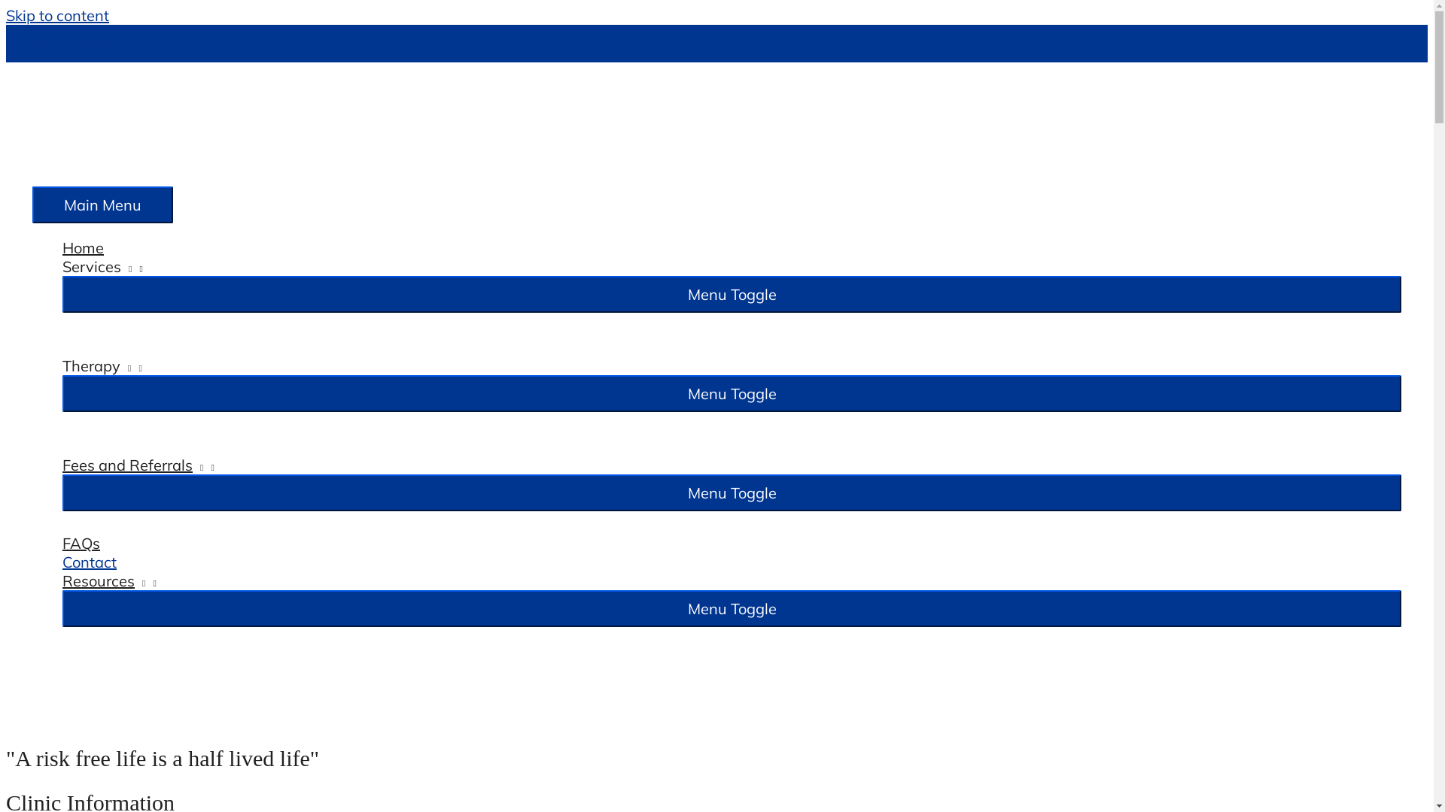 The image size is (1445, 812). Describe the element at coordinates (732, 394) in the screenshot. I see `Menu Toggle` at that location.